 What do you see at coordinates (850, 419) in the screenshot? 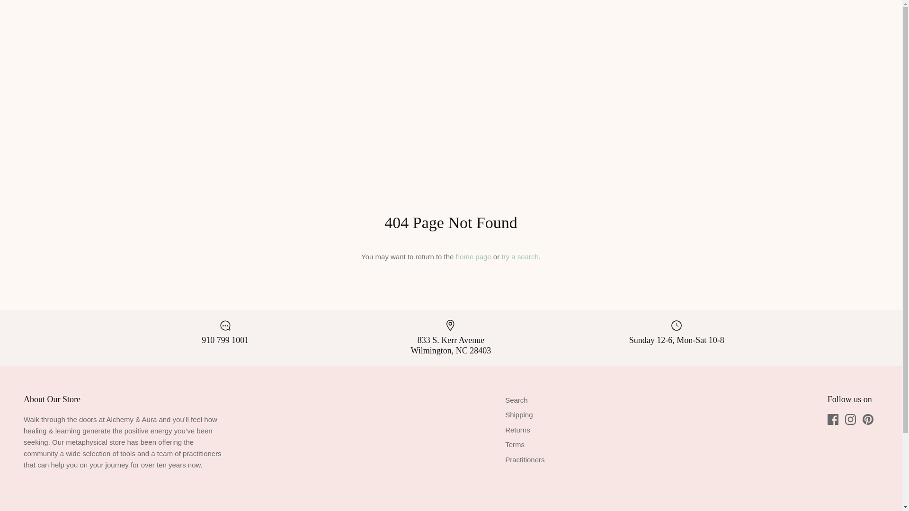
I see `Instagram` at bounding box center [850, 419].